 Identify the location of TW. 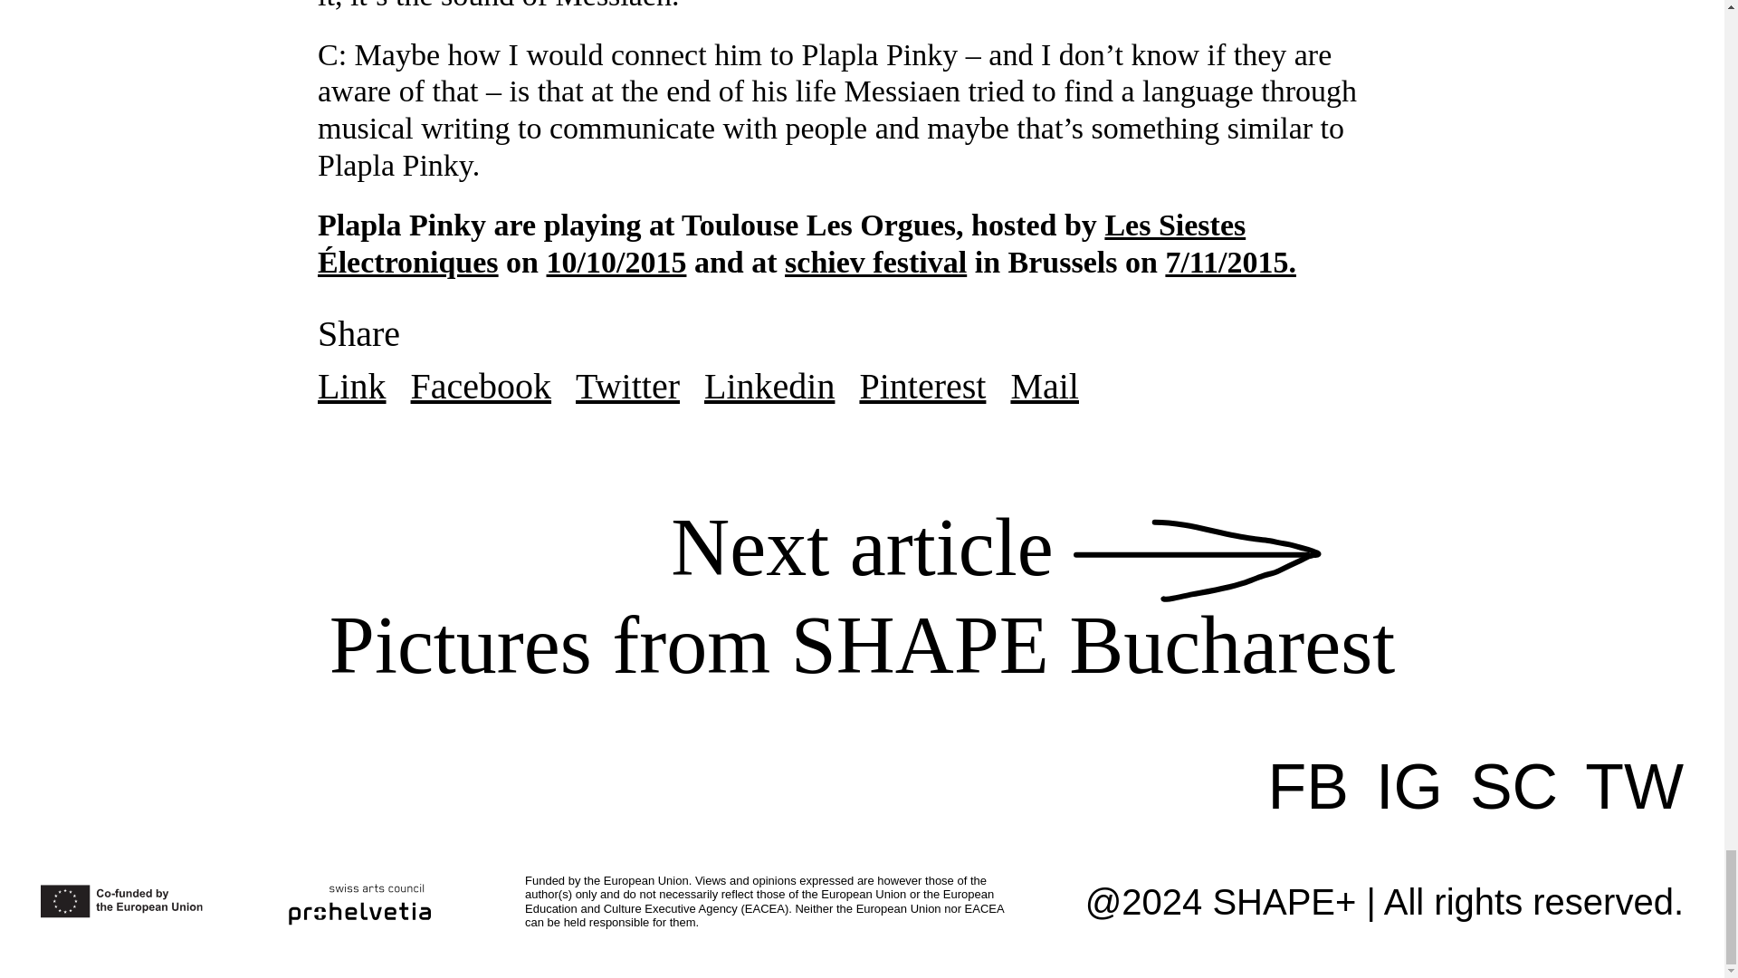
(1308, 787).